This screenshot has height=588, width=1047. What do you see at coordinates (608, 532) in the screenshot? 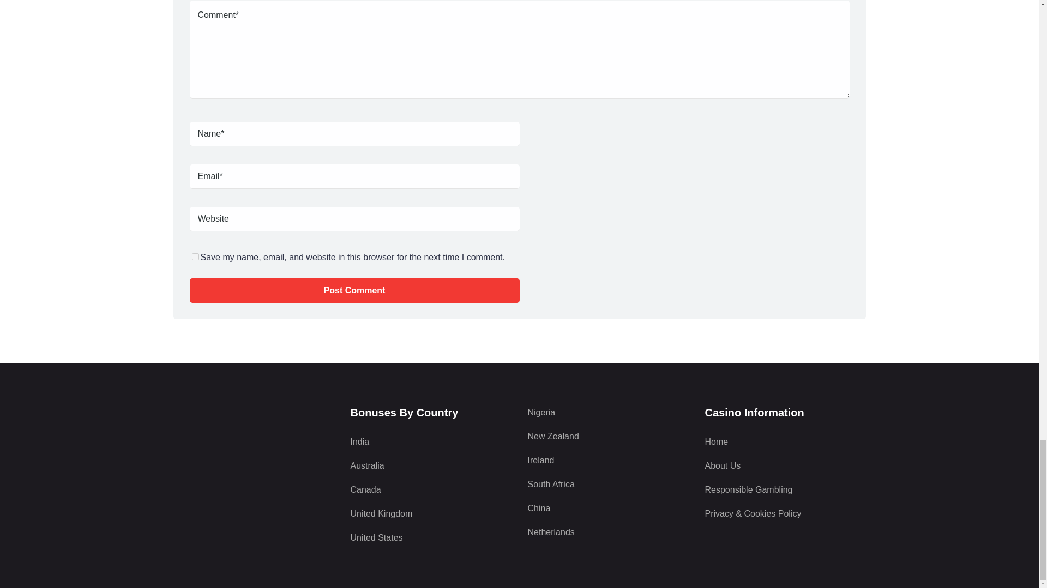
I see `Netherlands` at bounding box center [608, 532].